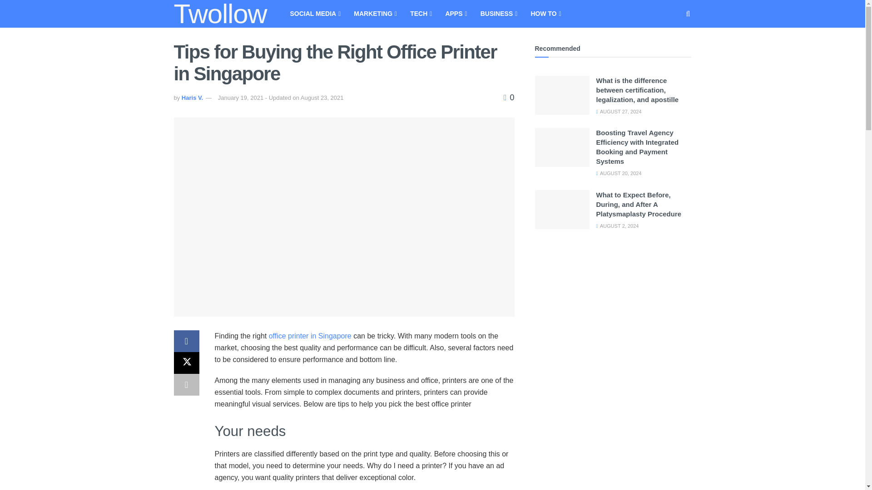 The width and height of the screenshot is (872, 490). Describe the element at coordinates (374, 14) in the screenshot. I see `MARKETING` at that location.